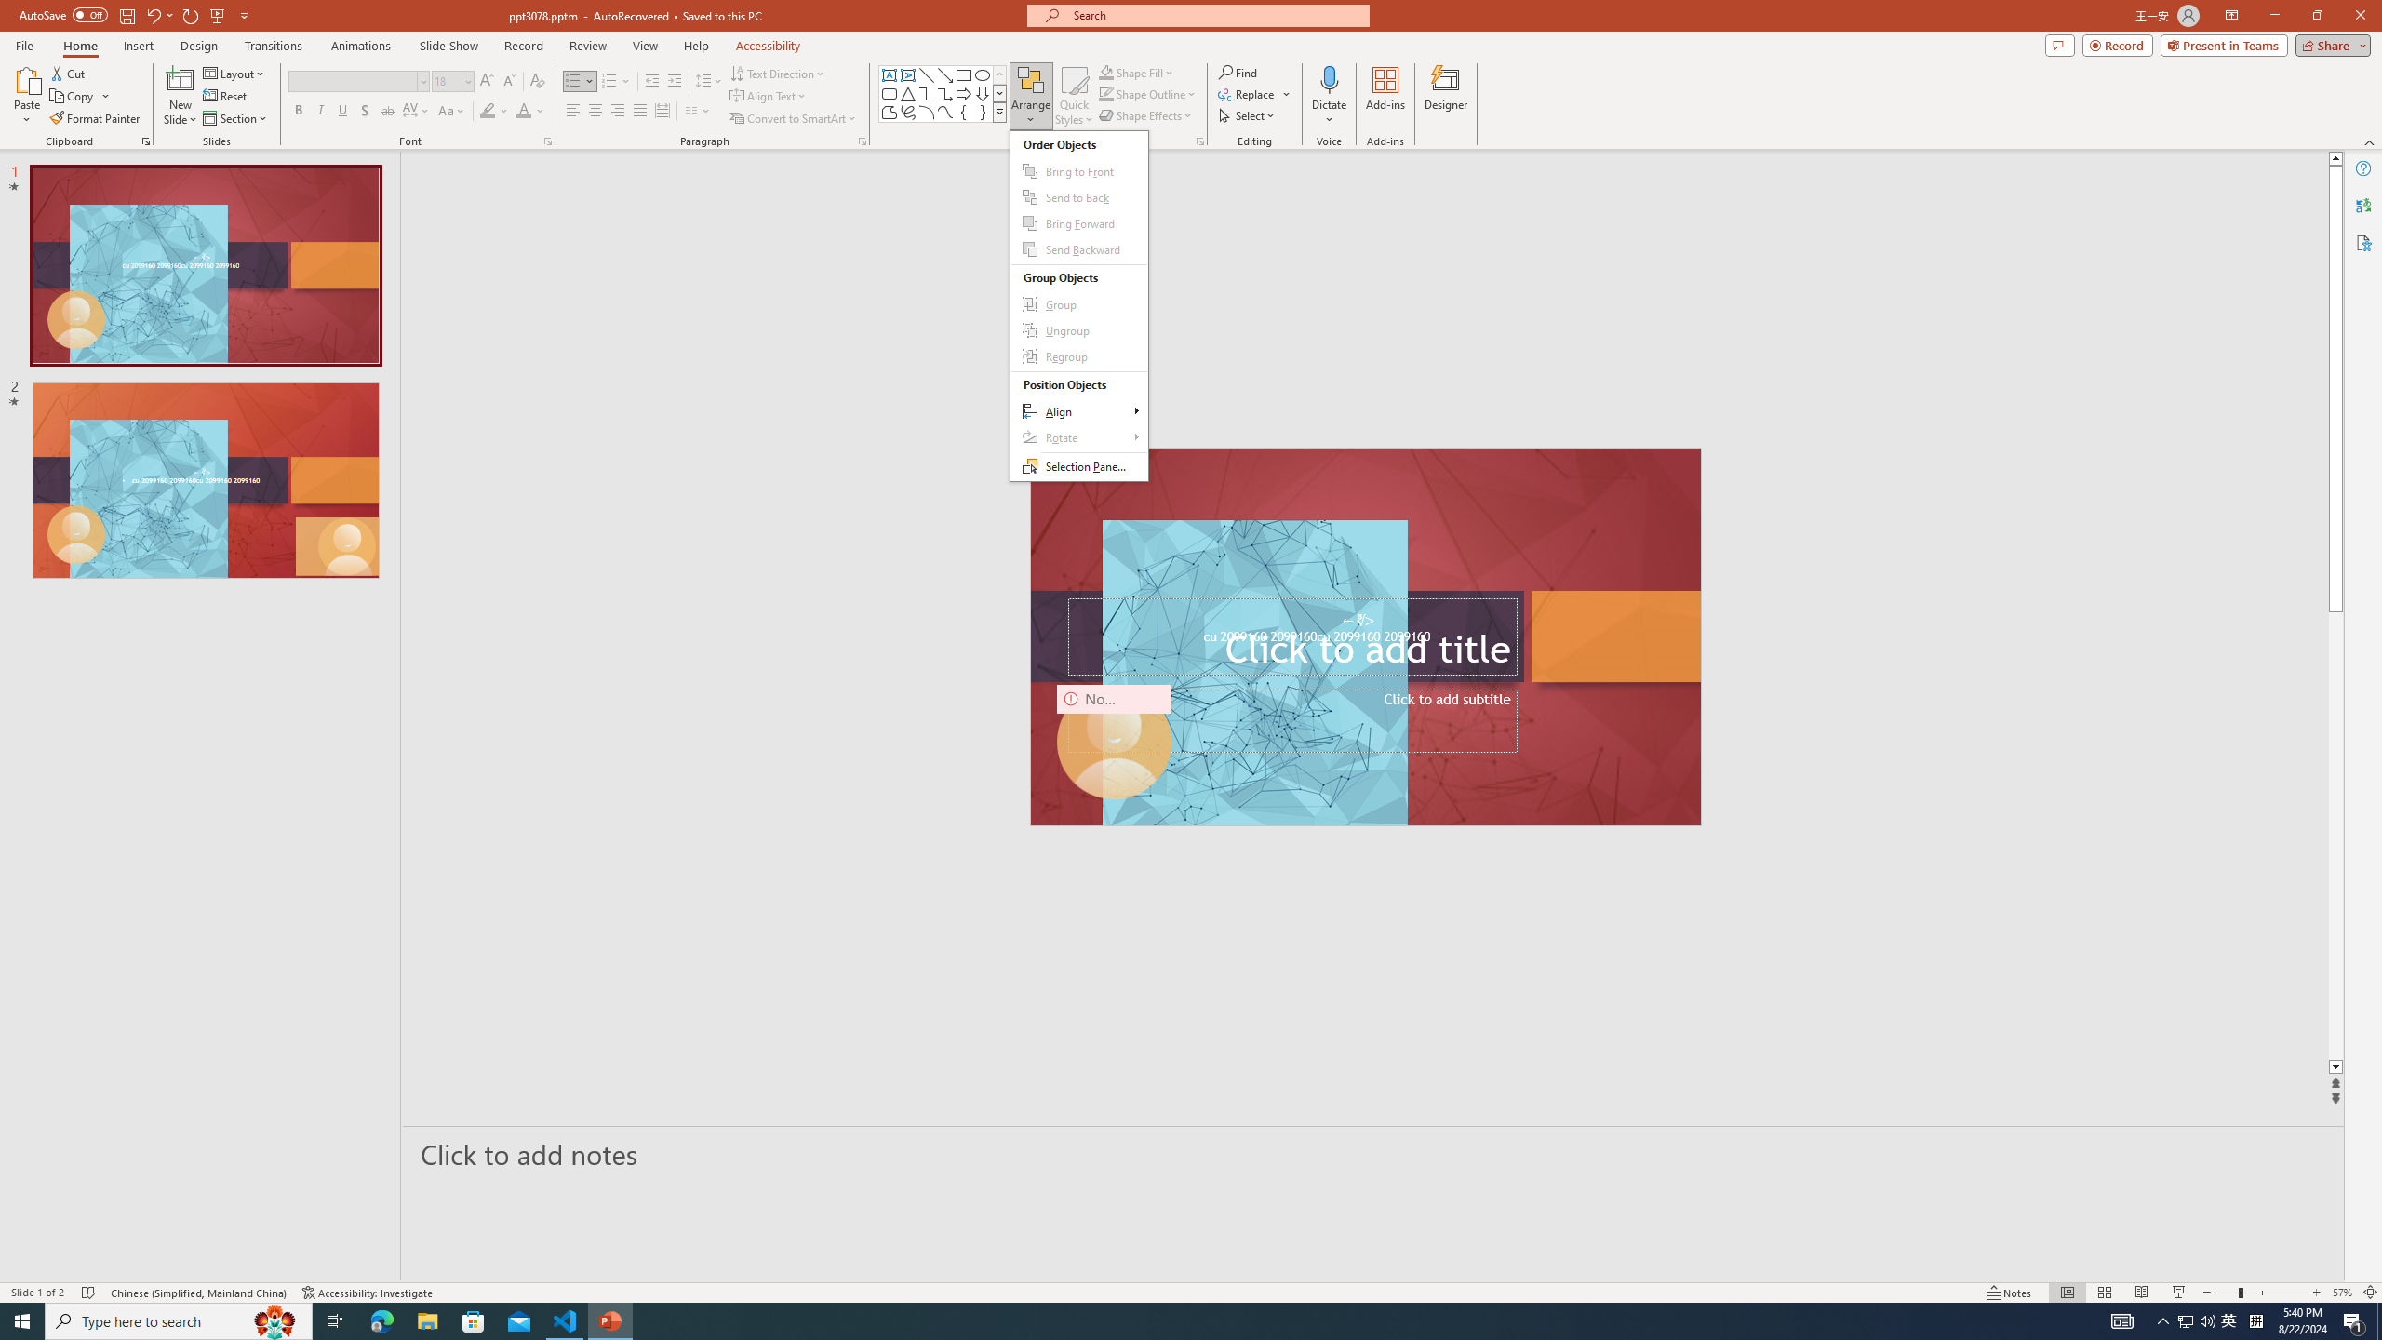  I want to click on Arrow: Right, so click(964, 93).